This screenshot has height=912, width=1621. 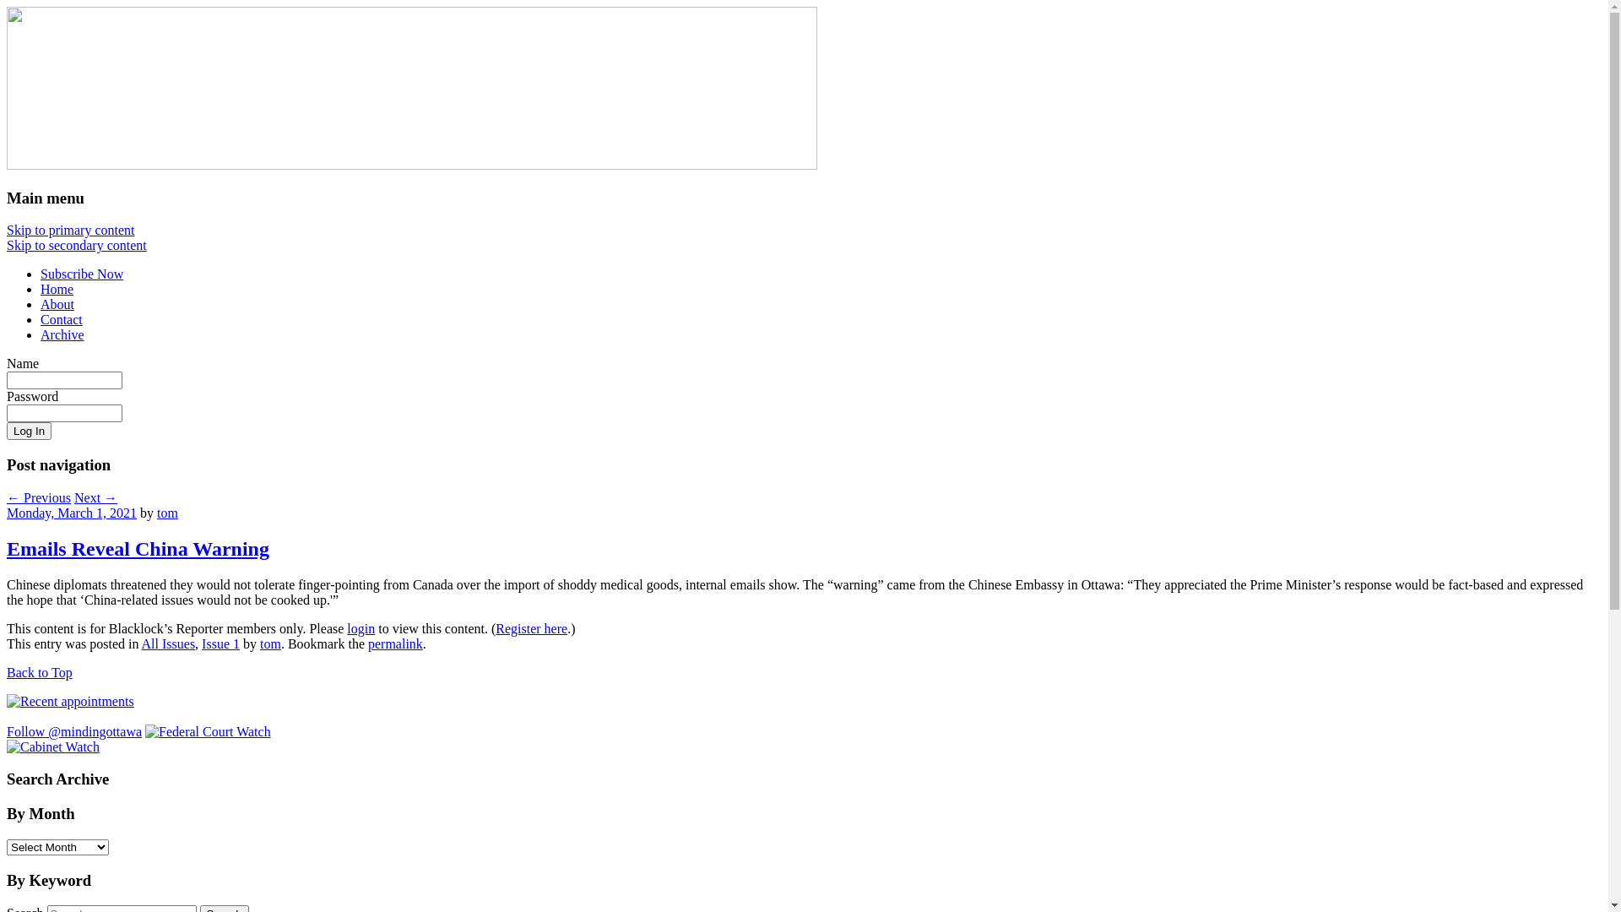 I want to click on About, so click(x=57, y=304).